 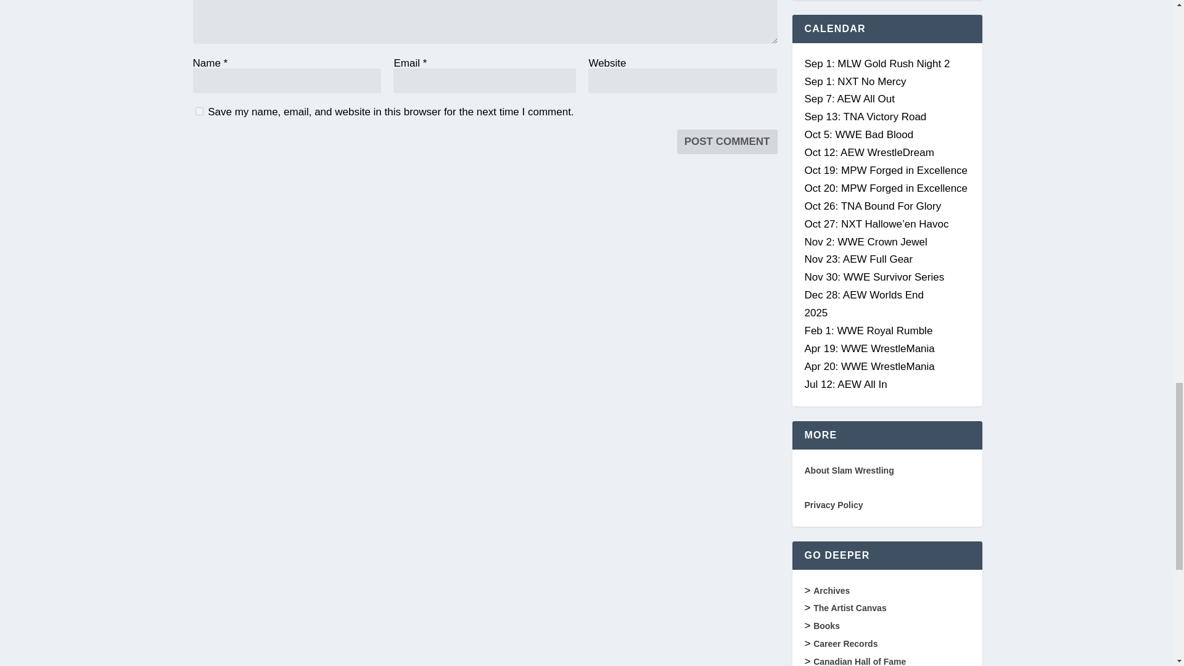 I want to click on yes, so click(x=199, y=111).